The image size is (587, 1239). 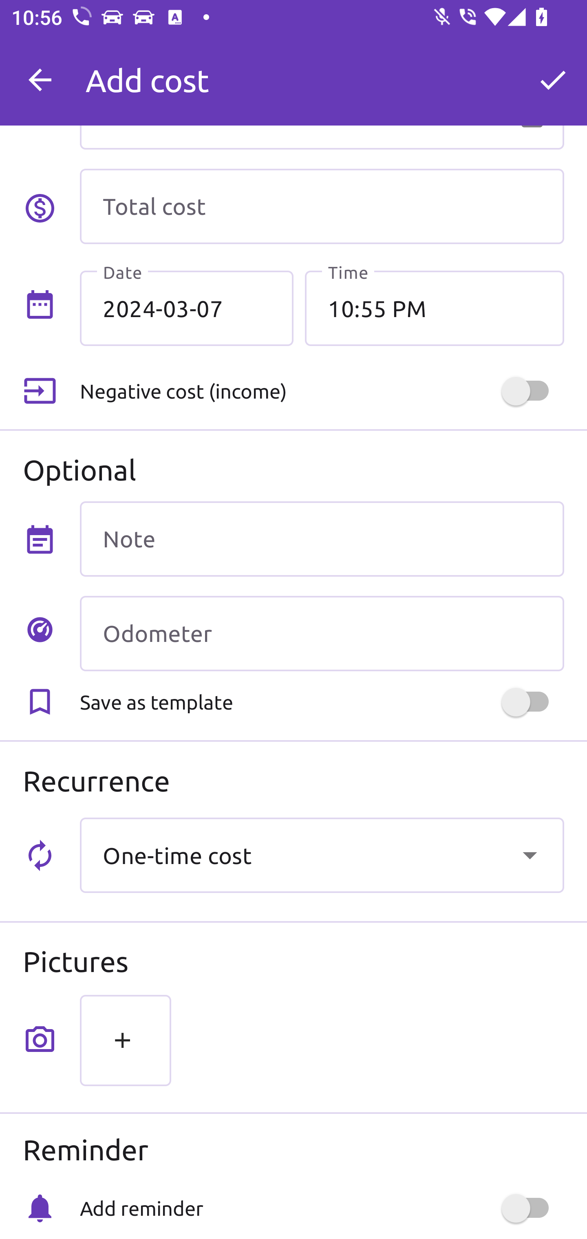 I want to click on Save as template, so click(x=322, y=702).